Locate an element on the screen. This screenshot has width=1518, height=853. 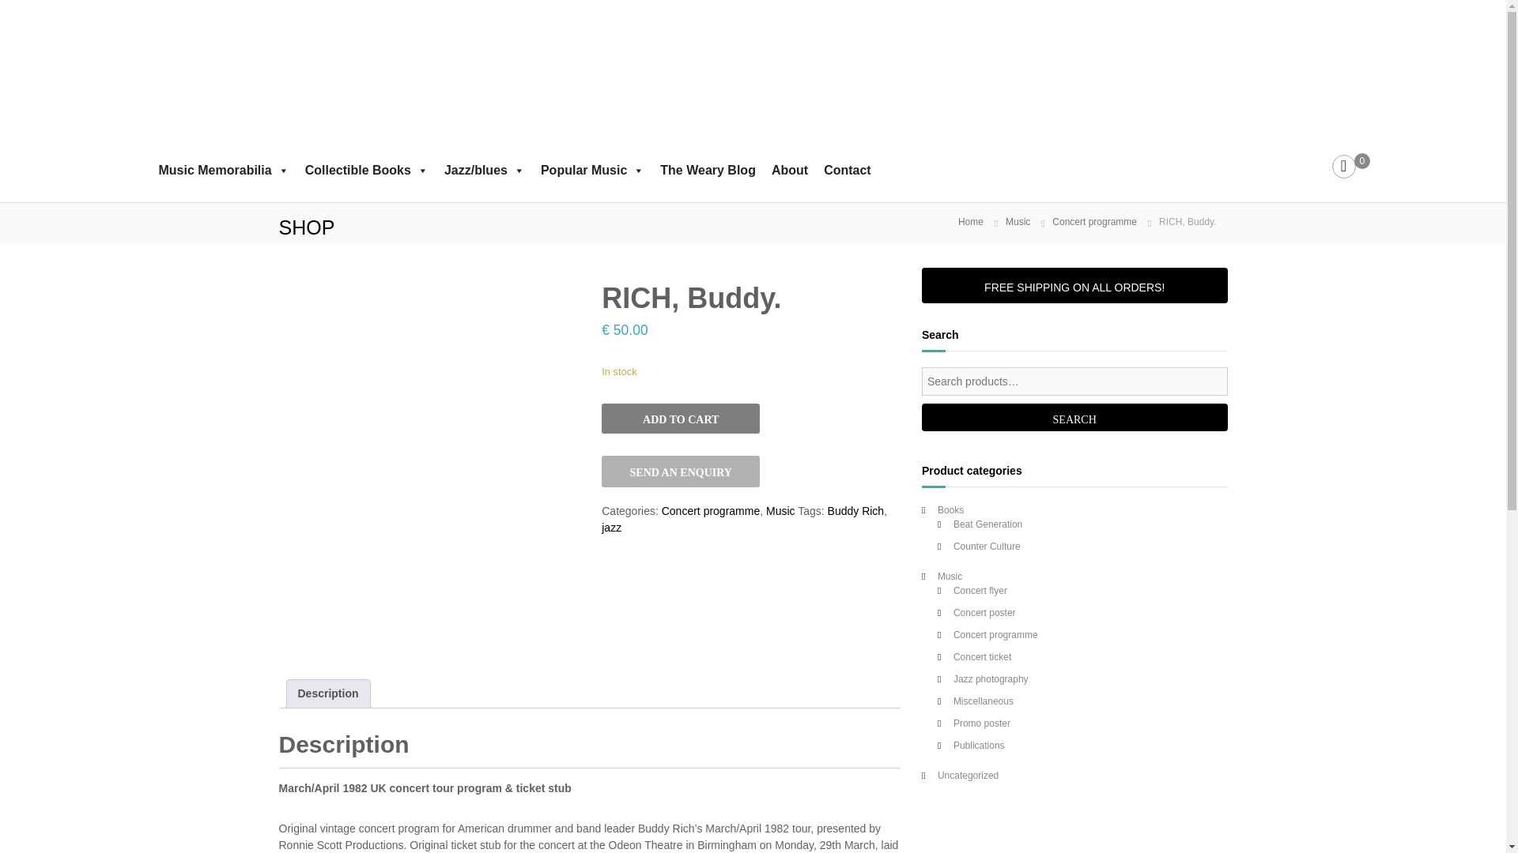
Collectible Books is located at coordinates (367, 171).